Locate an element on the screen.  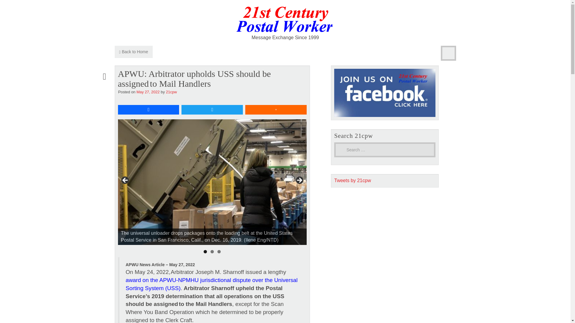
21st Century Postal Worker is located at coordinates (285, 19).